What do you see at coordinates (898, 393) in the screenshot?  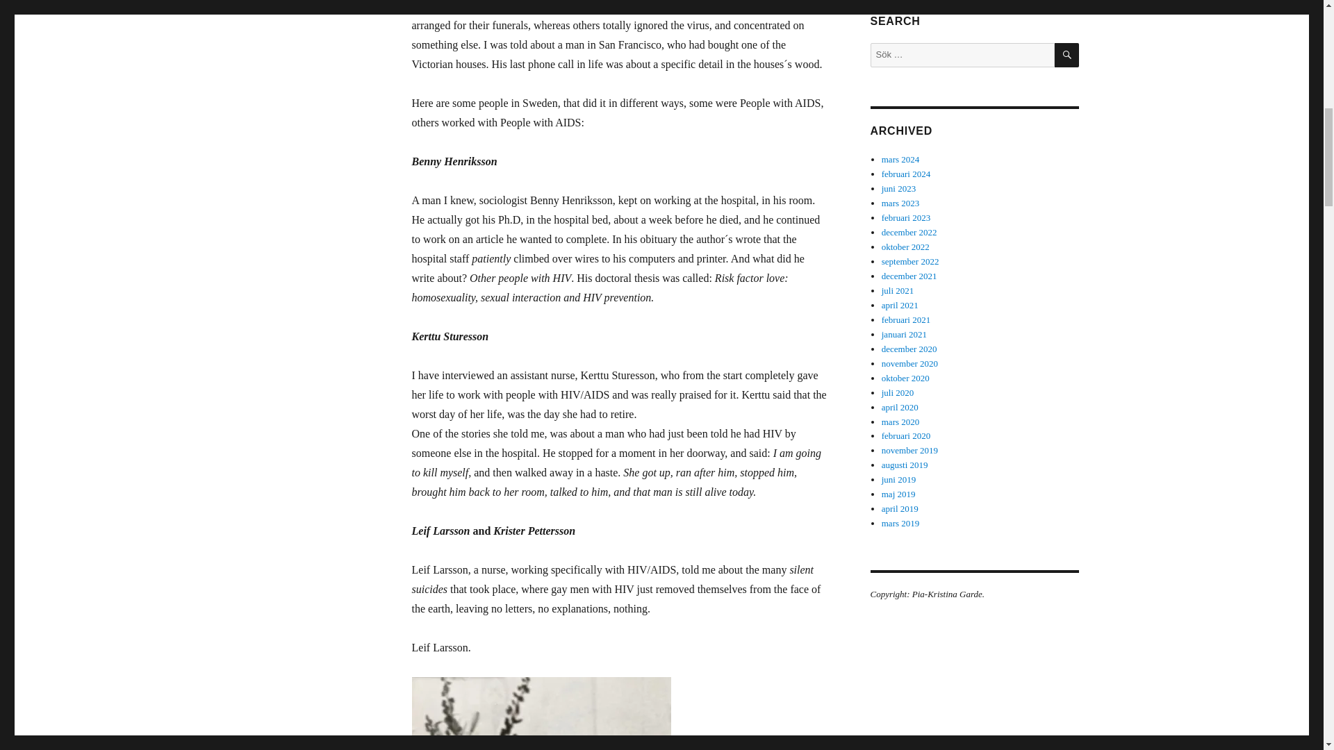 I see `juli 2020` at bounding box center [898, 393].